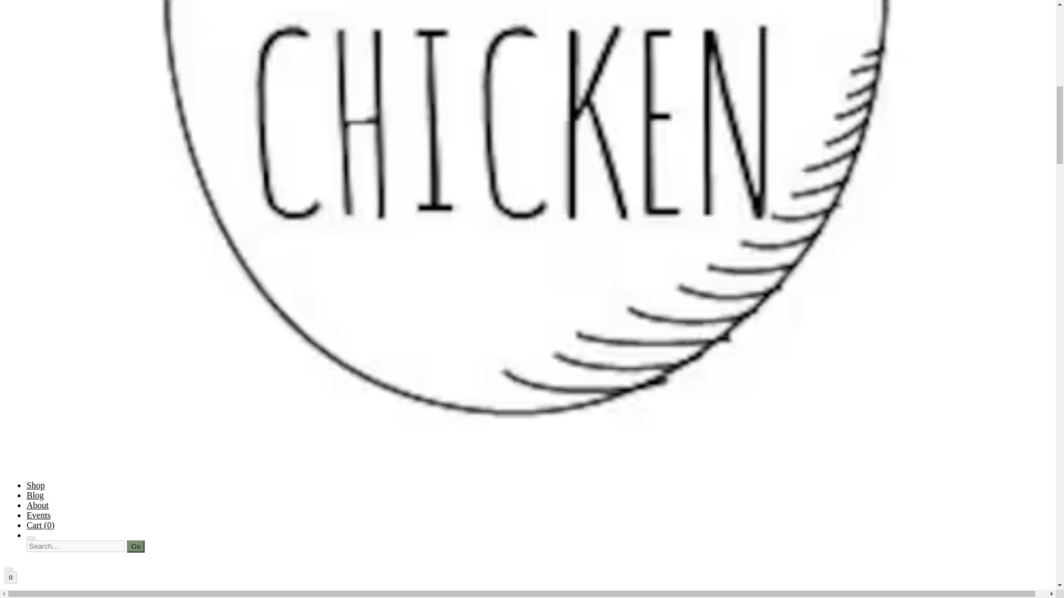 The image size is (1064, 598). I want to click on Shop, so click(35, 485).